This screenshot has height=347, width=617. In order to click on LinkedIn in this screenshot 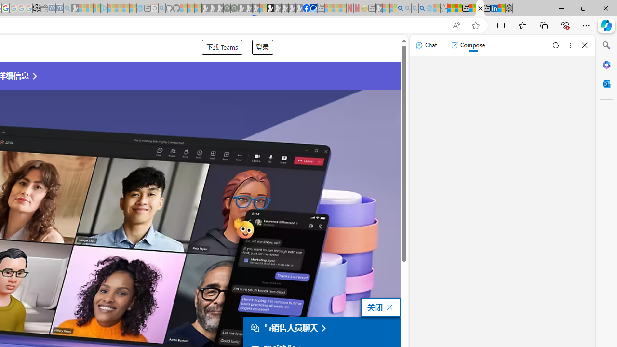, I will do `click(494, 9)`.